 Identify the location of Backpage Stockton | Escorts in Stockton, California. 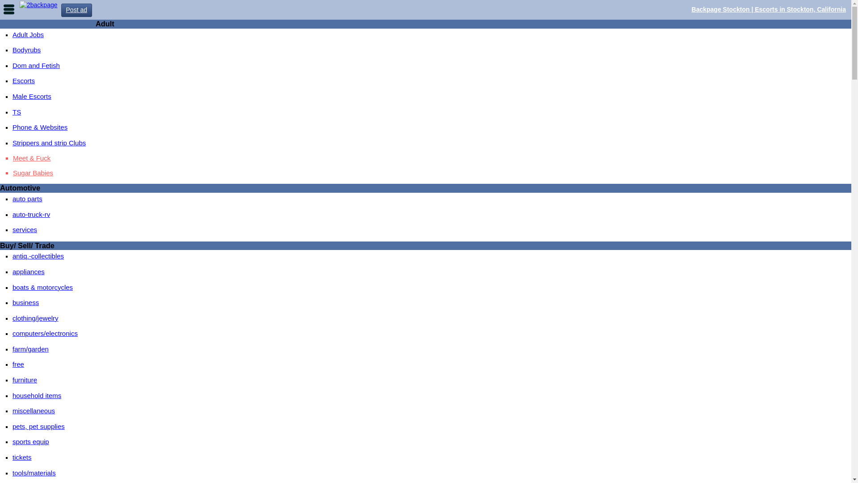
(769, 9).